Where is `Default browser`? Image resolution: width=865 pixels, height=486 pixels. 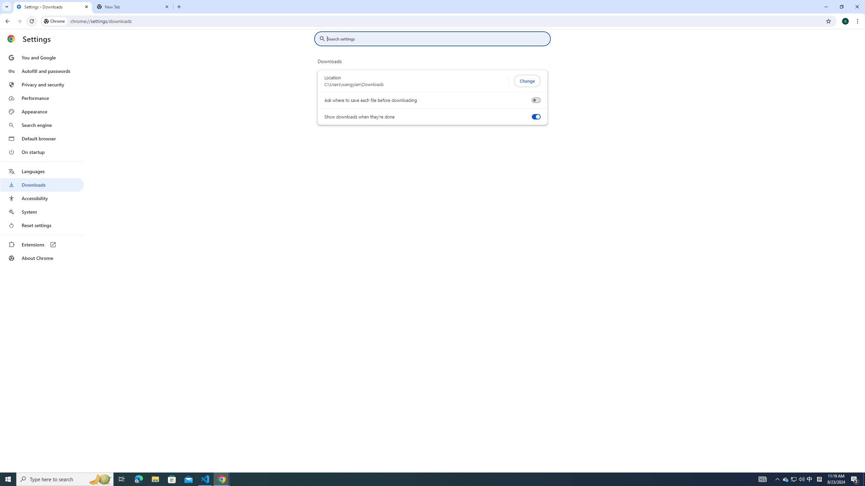
Default browser is located at coordinates (42, 138).